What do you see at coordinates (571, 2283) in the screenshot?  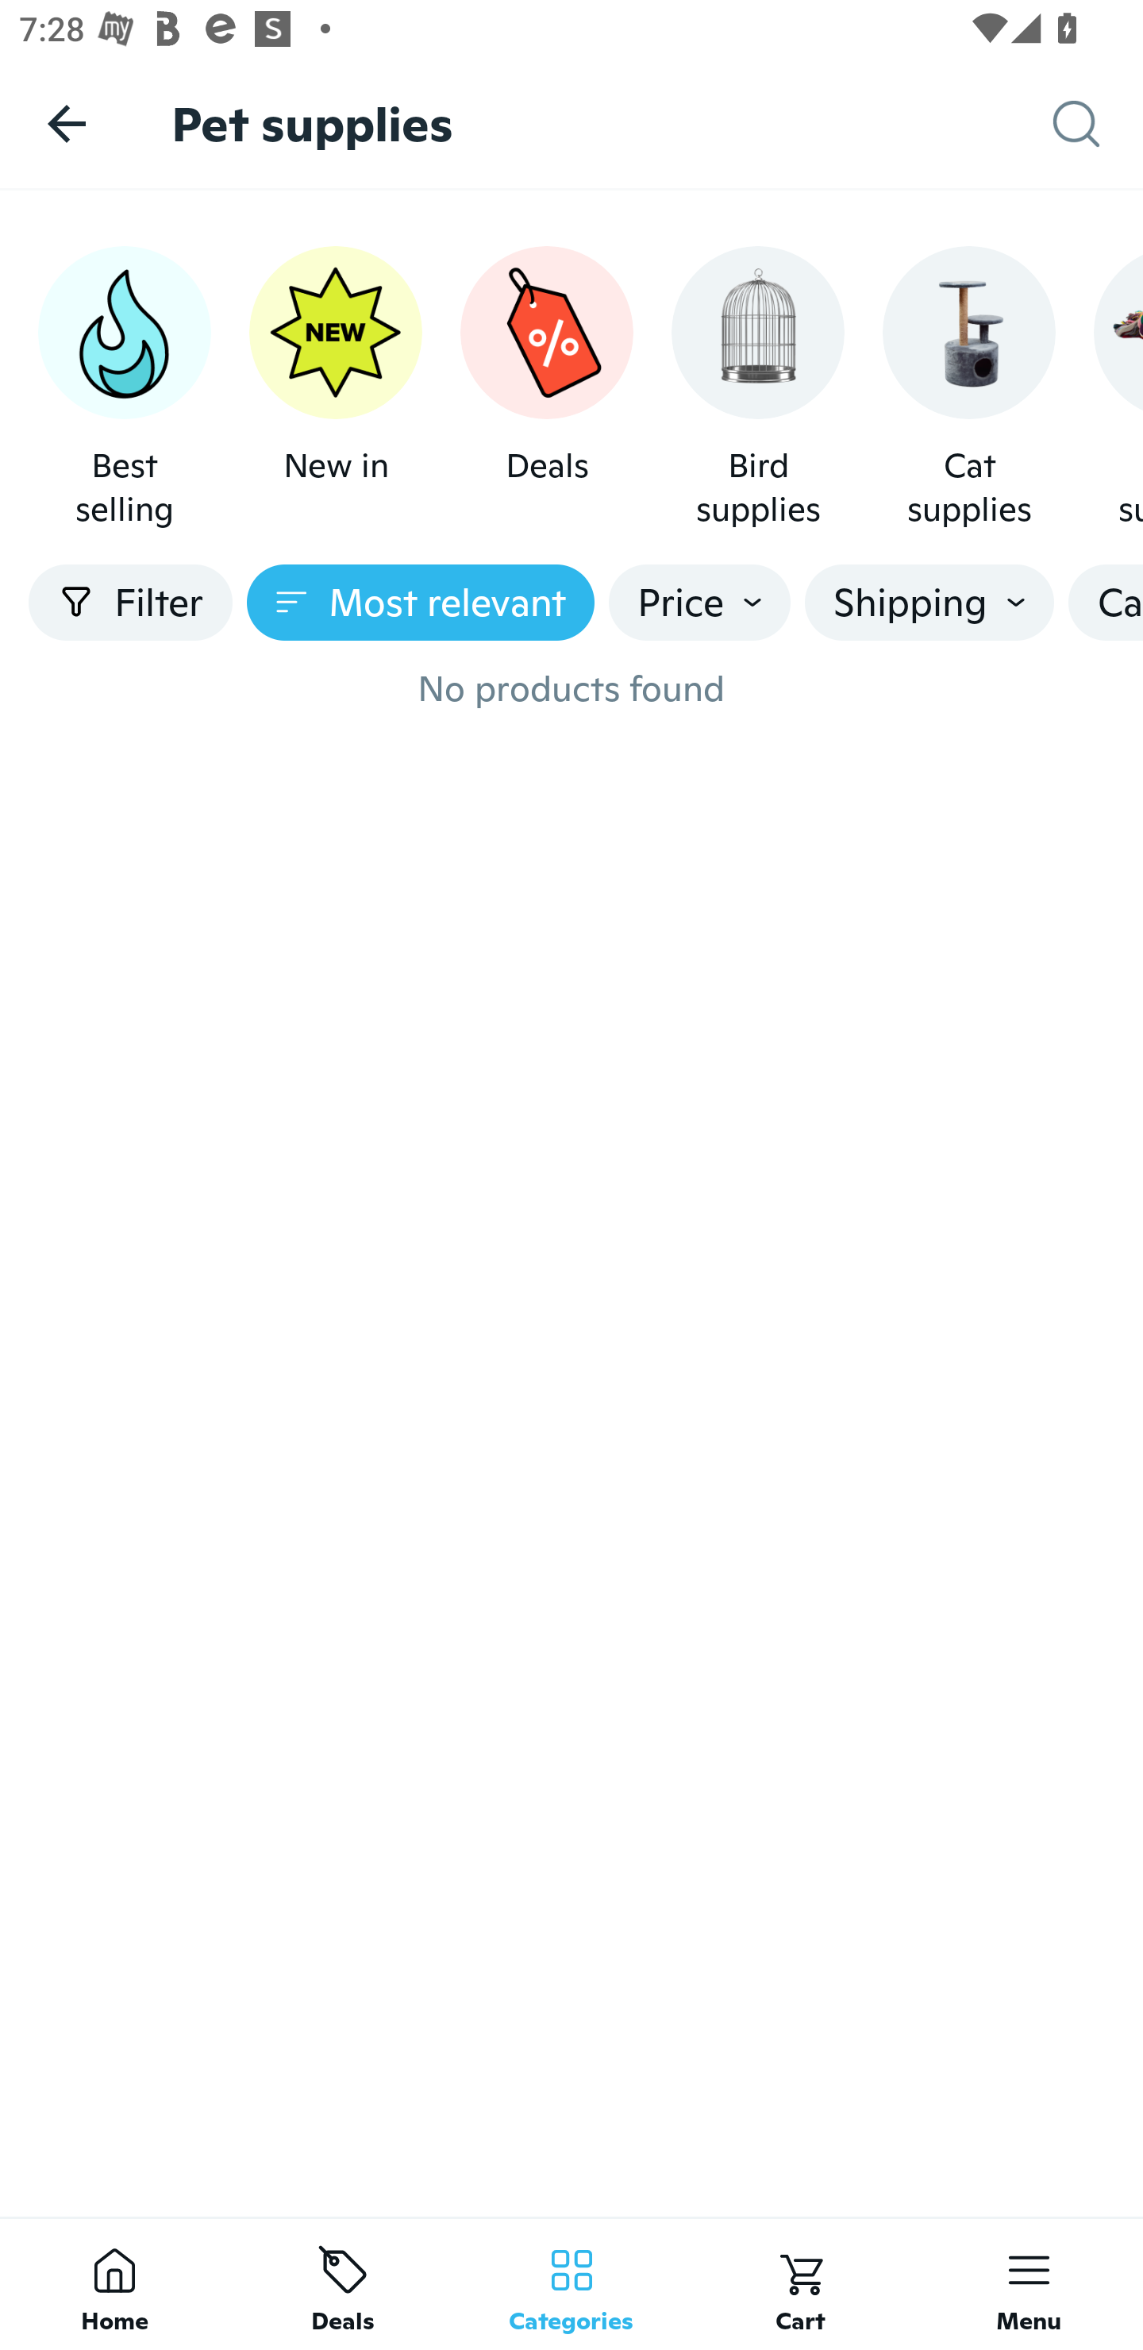 I see `Categories` at bounding box center [571, 2283].